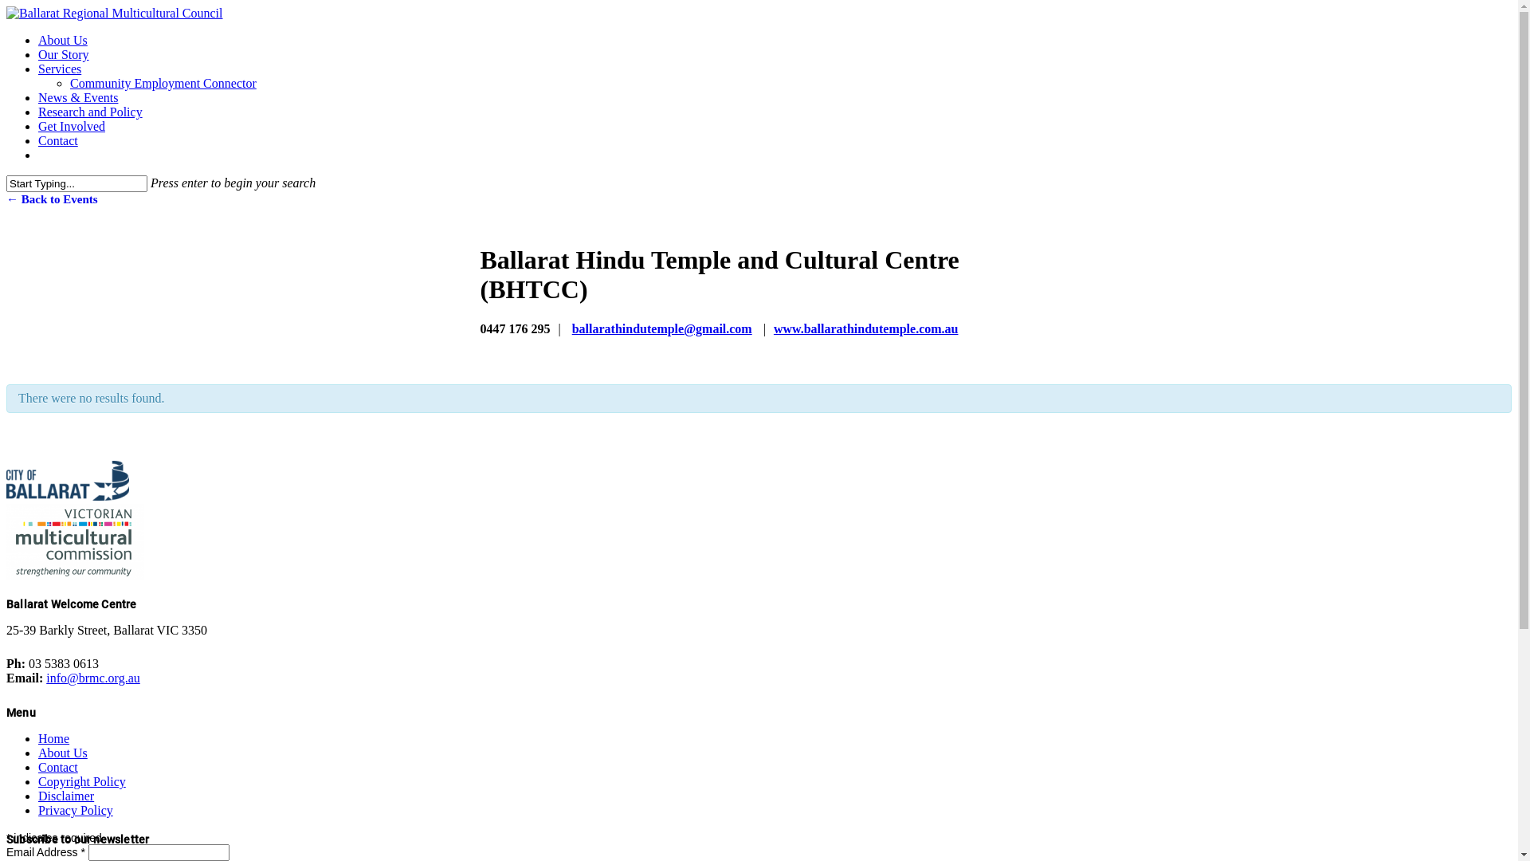 This screenshot has height=861, width=1530. Describe the element at coordinates (54, 738) in the screenshot. I see `Home` at that location.